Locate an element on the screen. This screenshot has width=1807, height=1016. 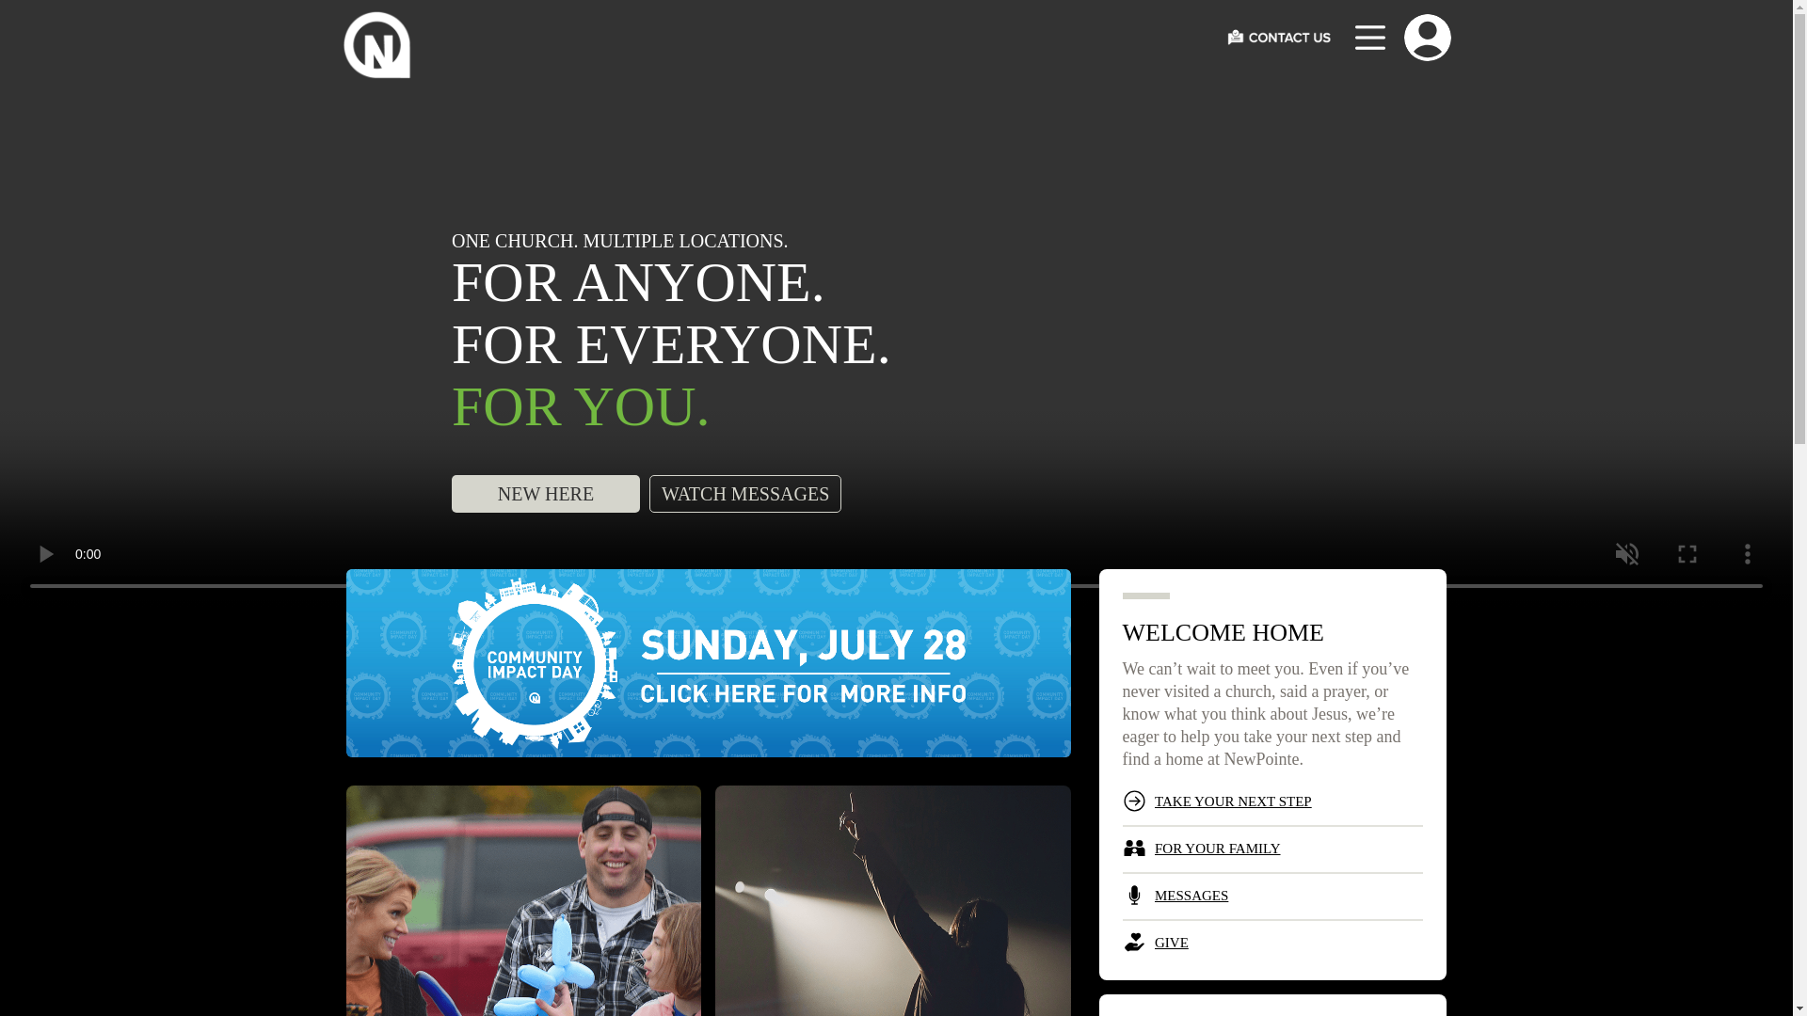
WATCH MESSAGES is located at coordinates (745, 495).